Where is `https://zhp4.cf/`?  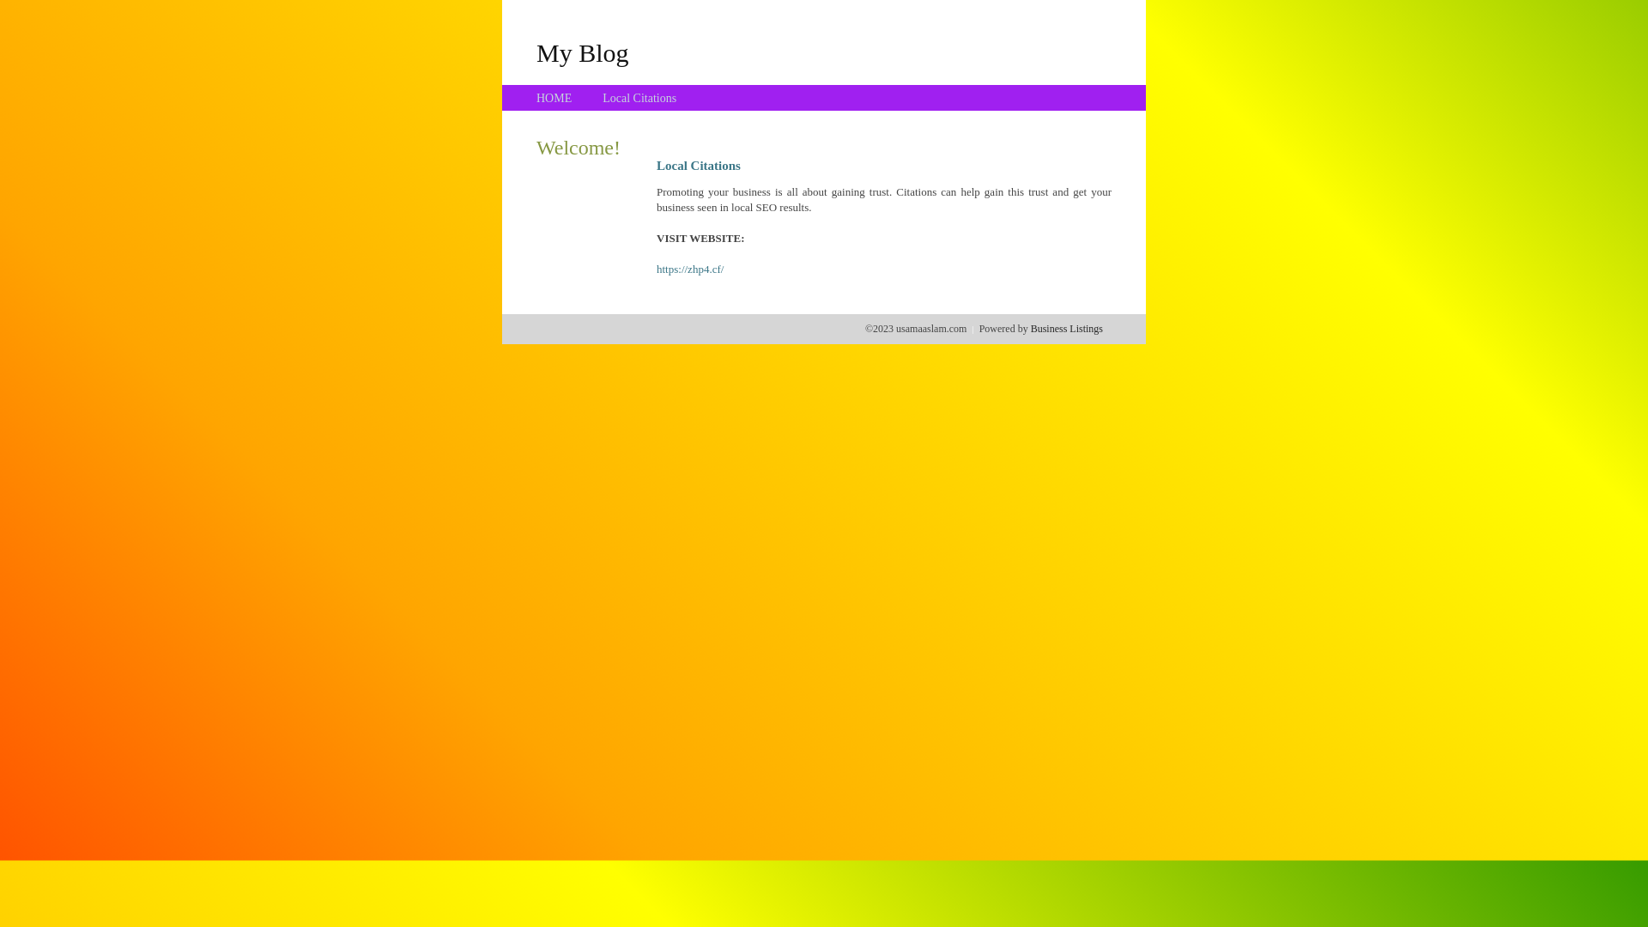
https://zhp4.cf/ is located at coordinates (690, 270).